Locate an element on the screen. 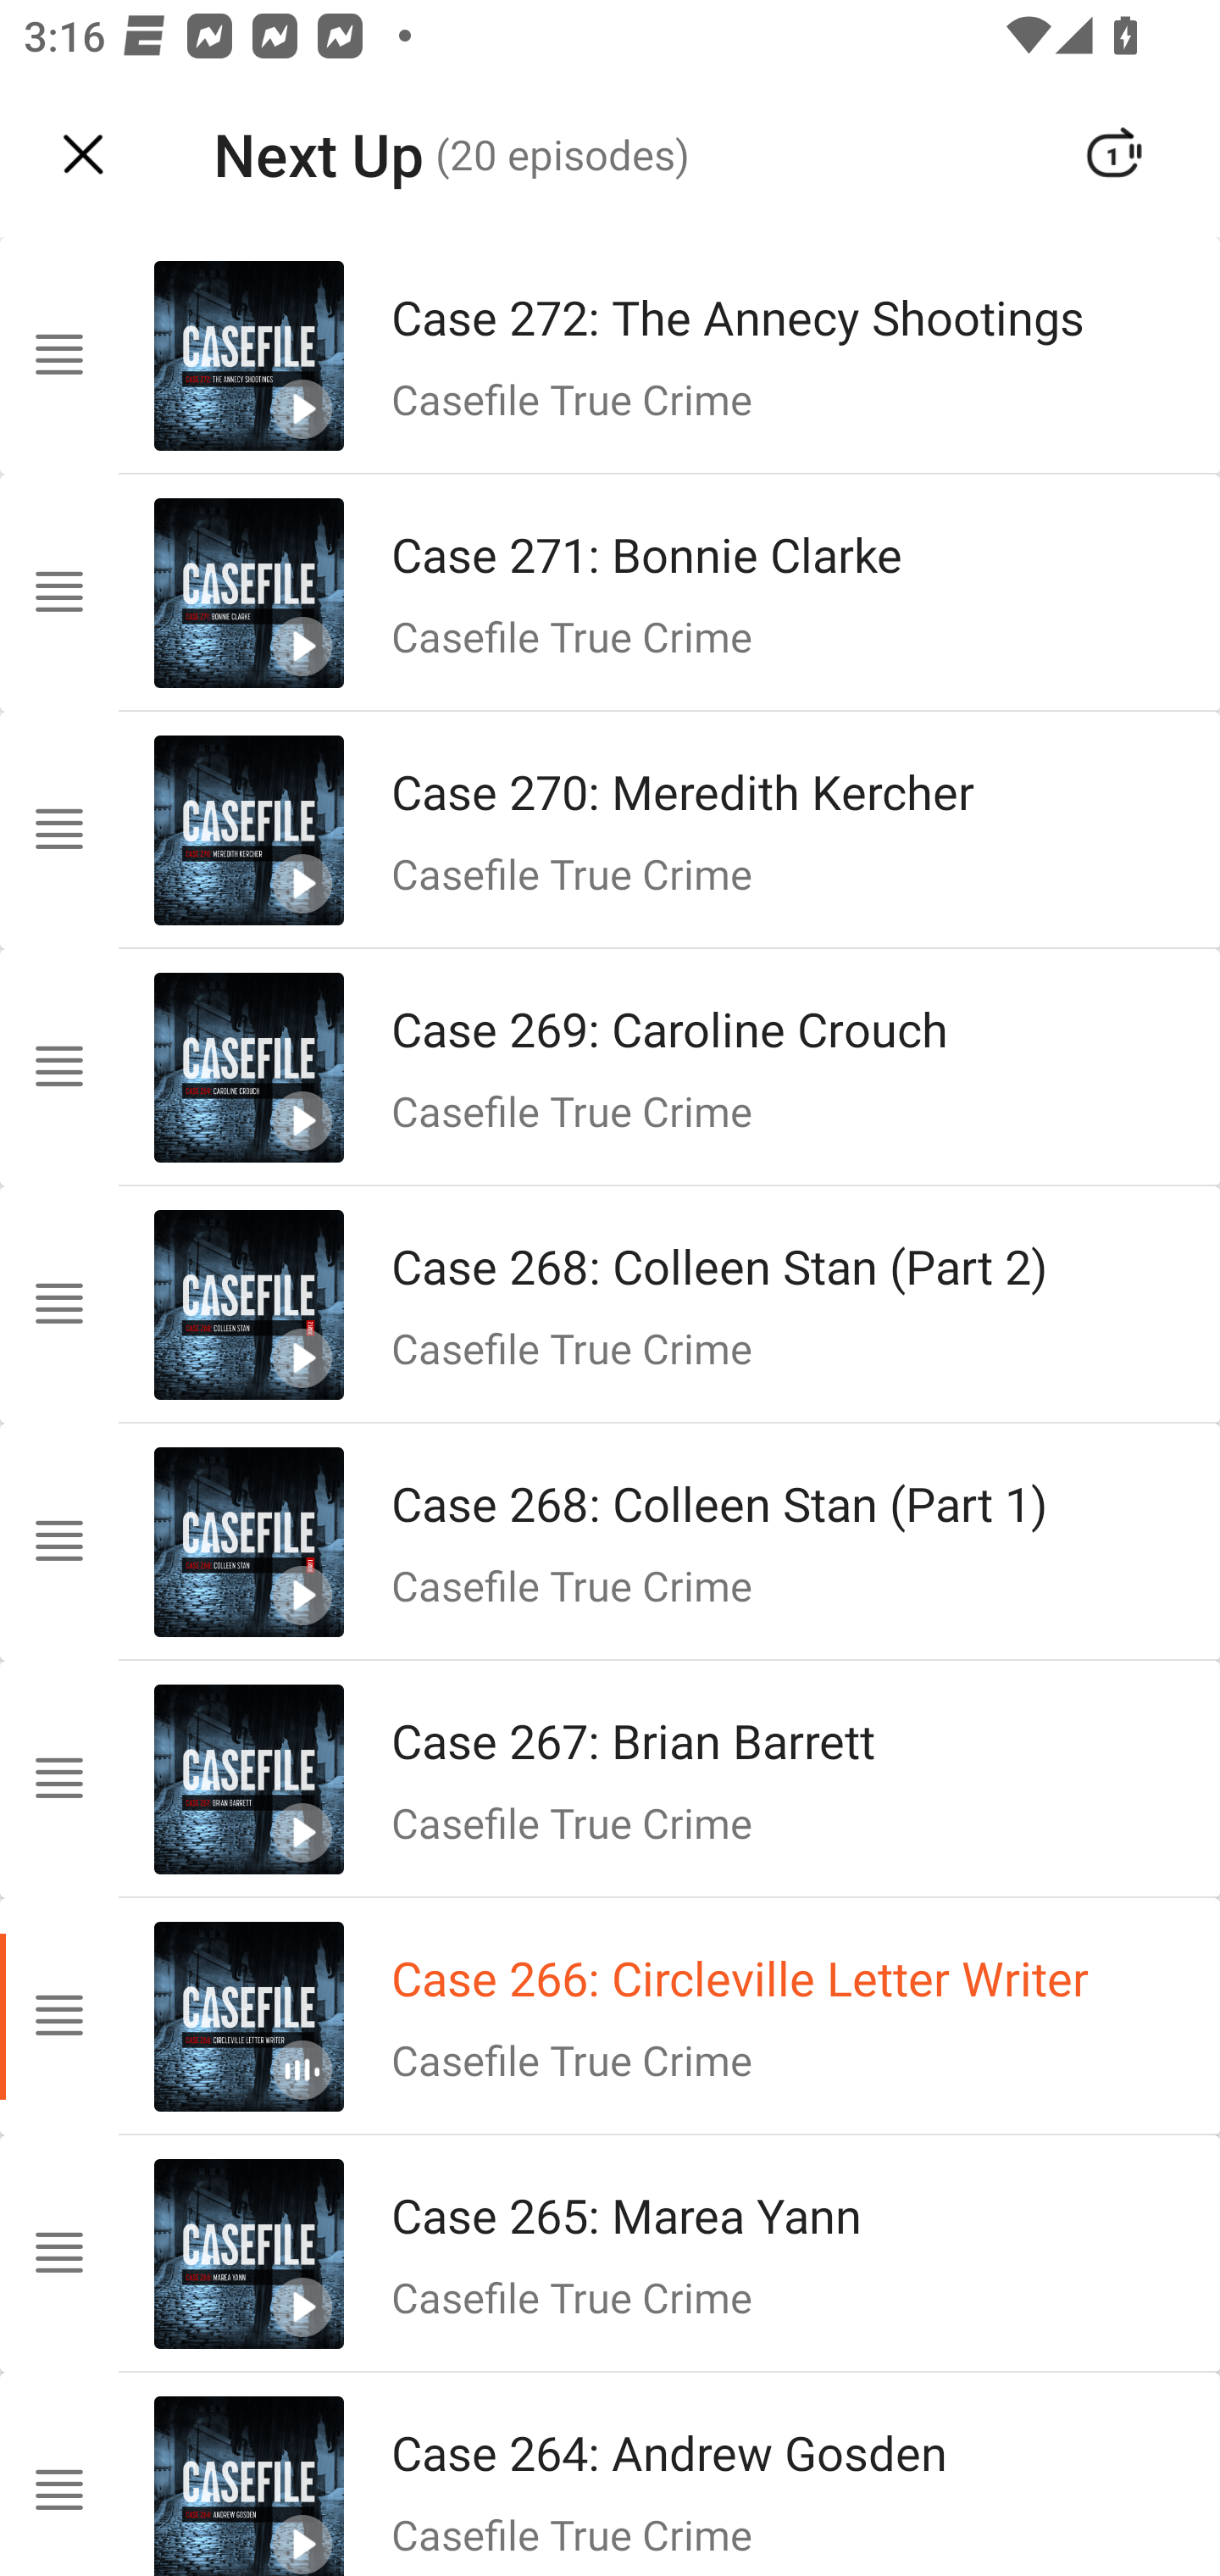 The image size is (1220, 2576). Navigate up is located at coordinates (83, 154).